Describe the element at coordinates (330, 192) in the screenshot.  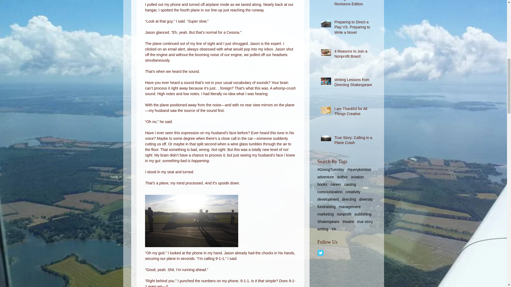
I see `communication` at that location.